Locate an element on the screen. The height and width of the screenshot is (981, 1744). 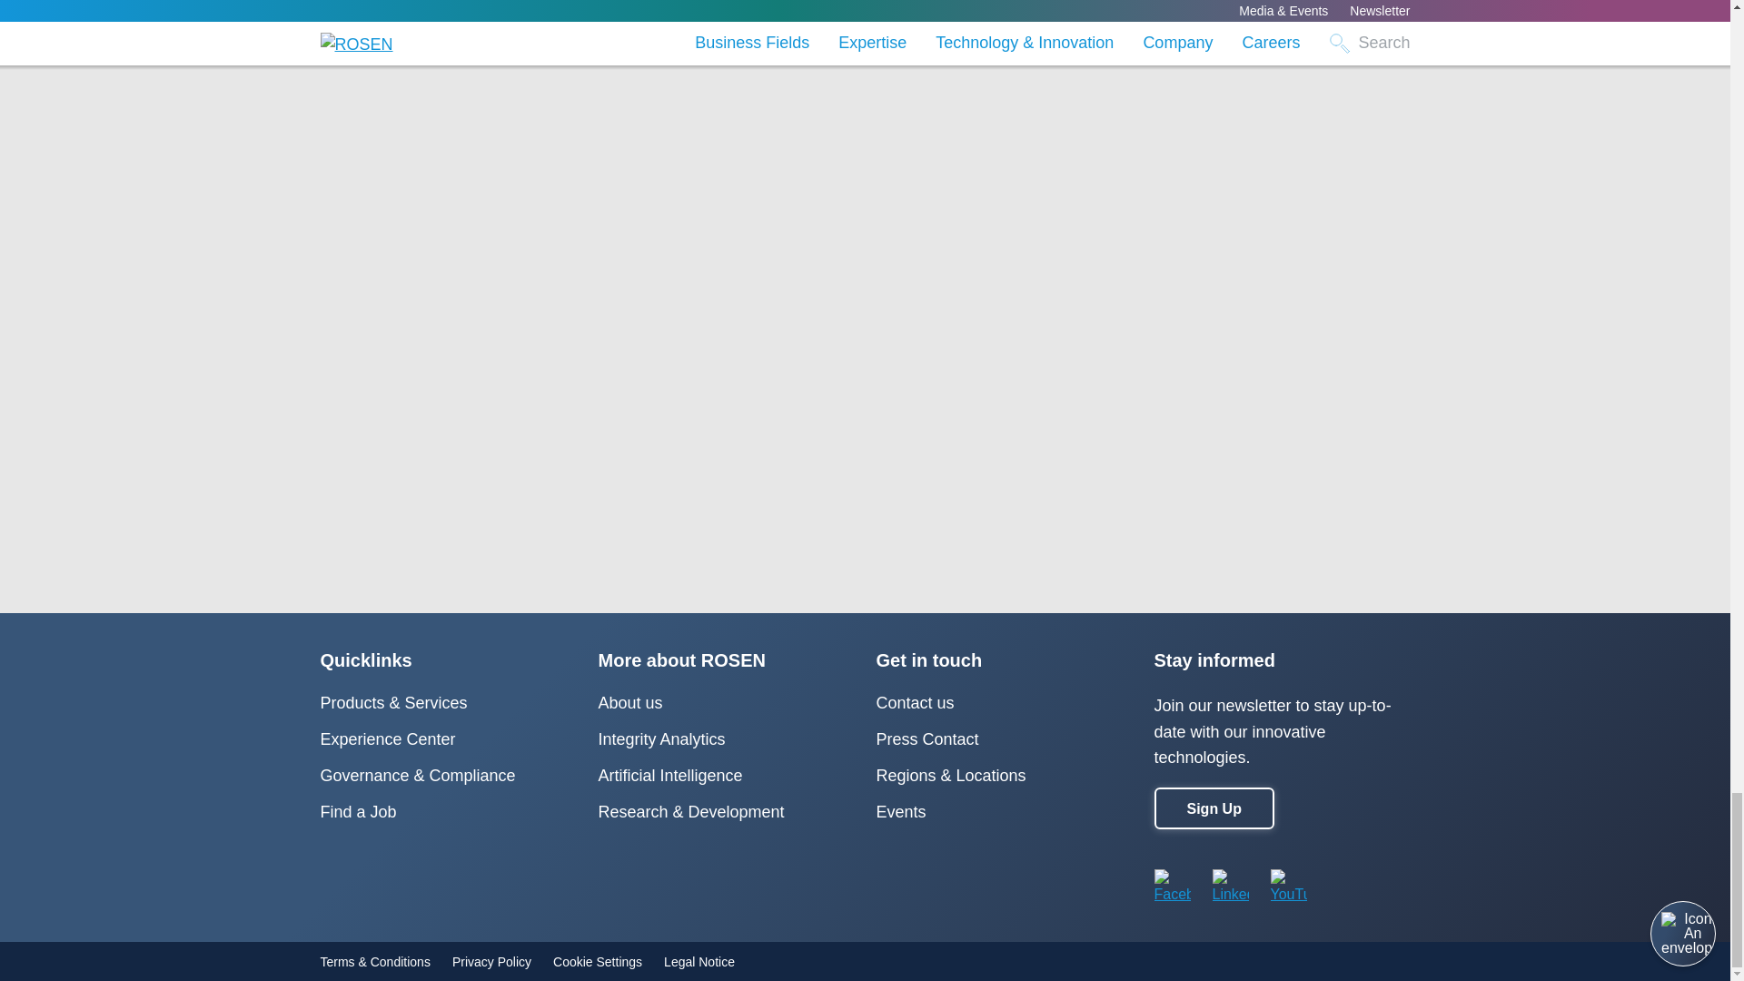
Press Contact is located at coordinates (926, 739).